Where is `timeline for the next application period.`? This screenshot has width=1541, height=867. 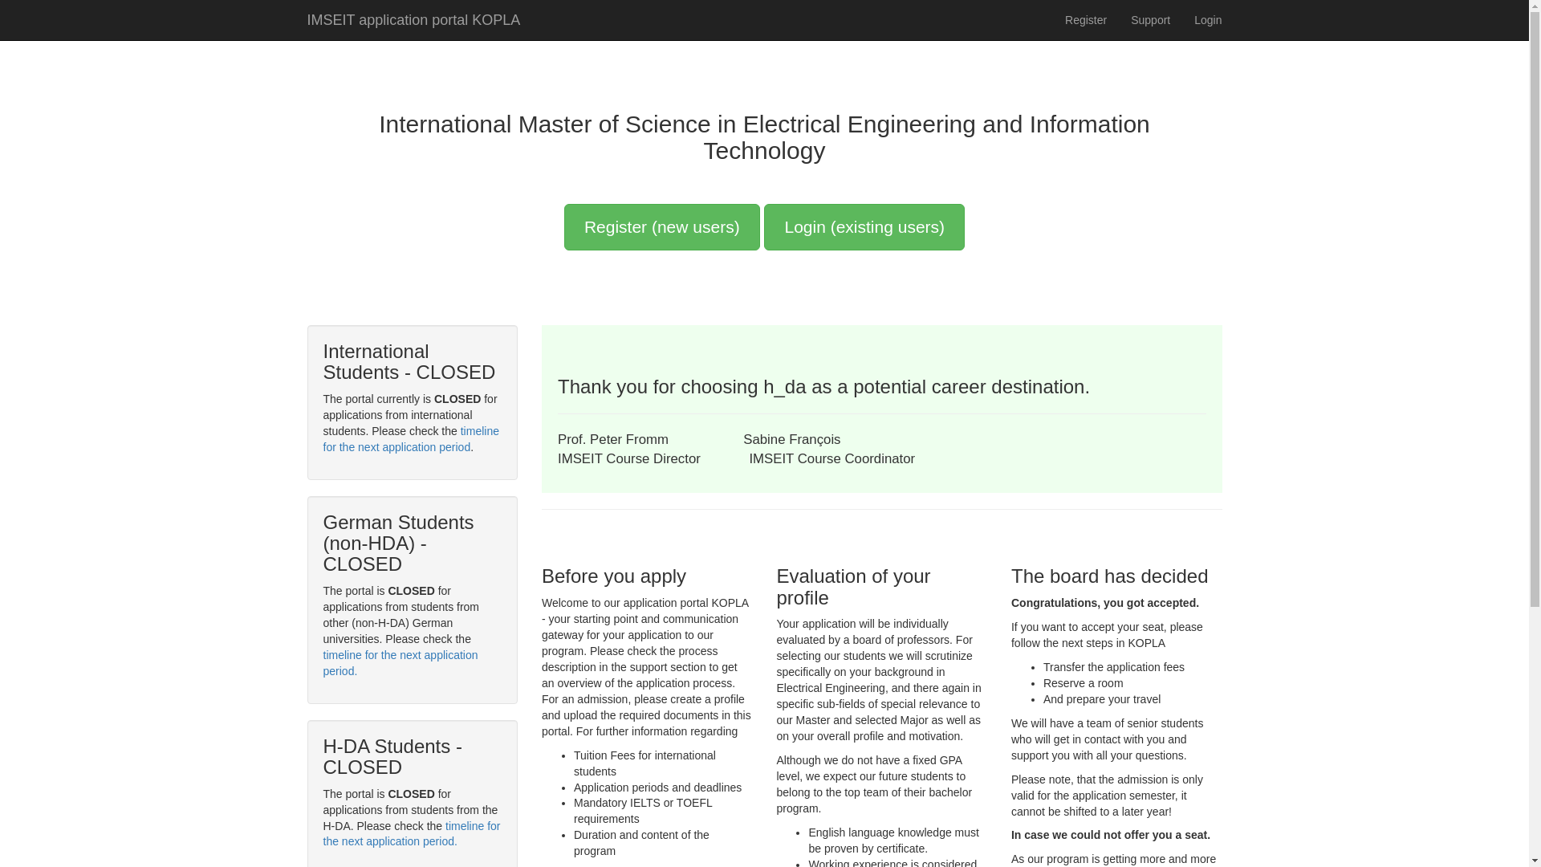
timeline for the next application period. is located at coordinates (400, 662).